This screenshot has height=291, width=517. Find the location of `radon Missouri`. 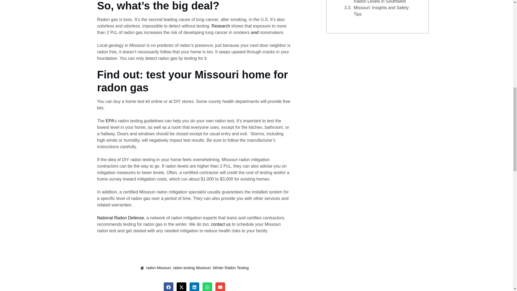

radon Missouri is located at coordinates (159, 268).